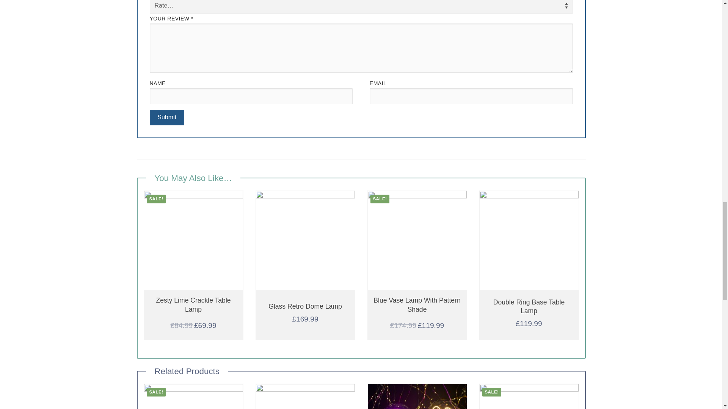 The width and height of the screenshot is (728, 409). What do you see at coordinates (166, 117) in the screenshot?
I see `Submit` at bounding box center [166, 117].